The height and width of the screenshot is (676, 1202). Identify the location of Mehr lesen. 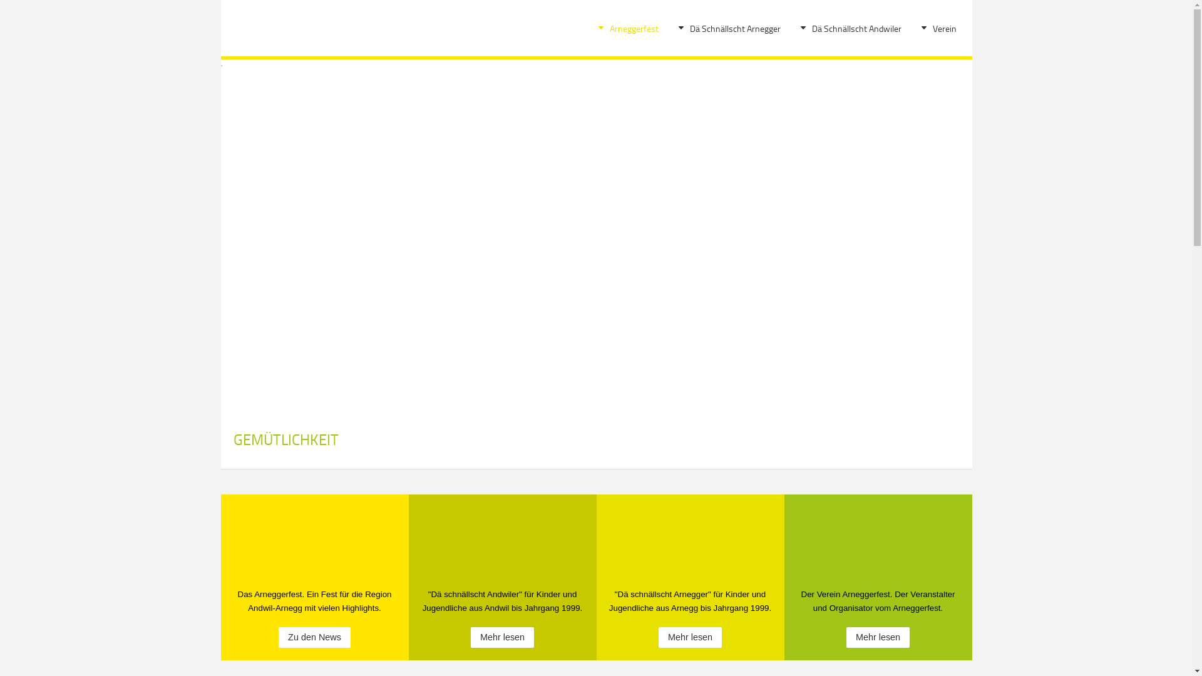
(878, 637).